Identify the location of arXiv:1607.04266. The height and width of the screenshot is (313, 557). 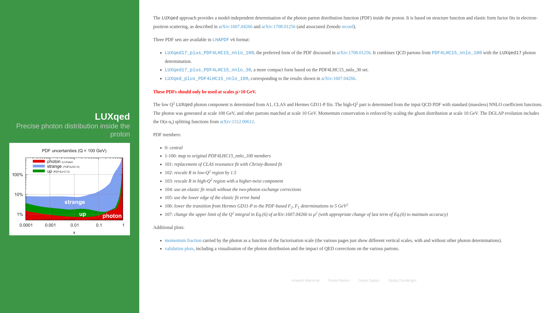
(338, 78).